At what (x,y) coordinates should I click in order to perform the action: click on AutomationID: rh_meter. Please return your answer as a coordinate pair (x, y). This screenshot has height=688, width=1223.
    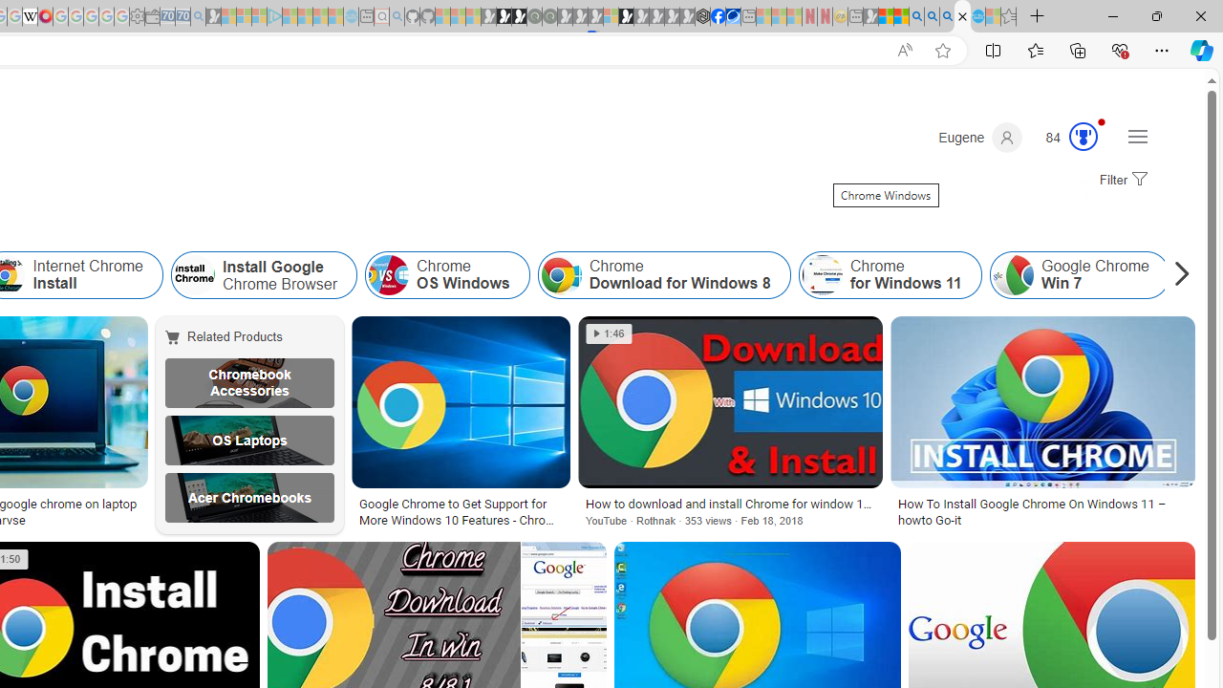
    Looking at the image, I should click on (1084, 136).